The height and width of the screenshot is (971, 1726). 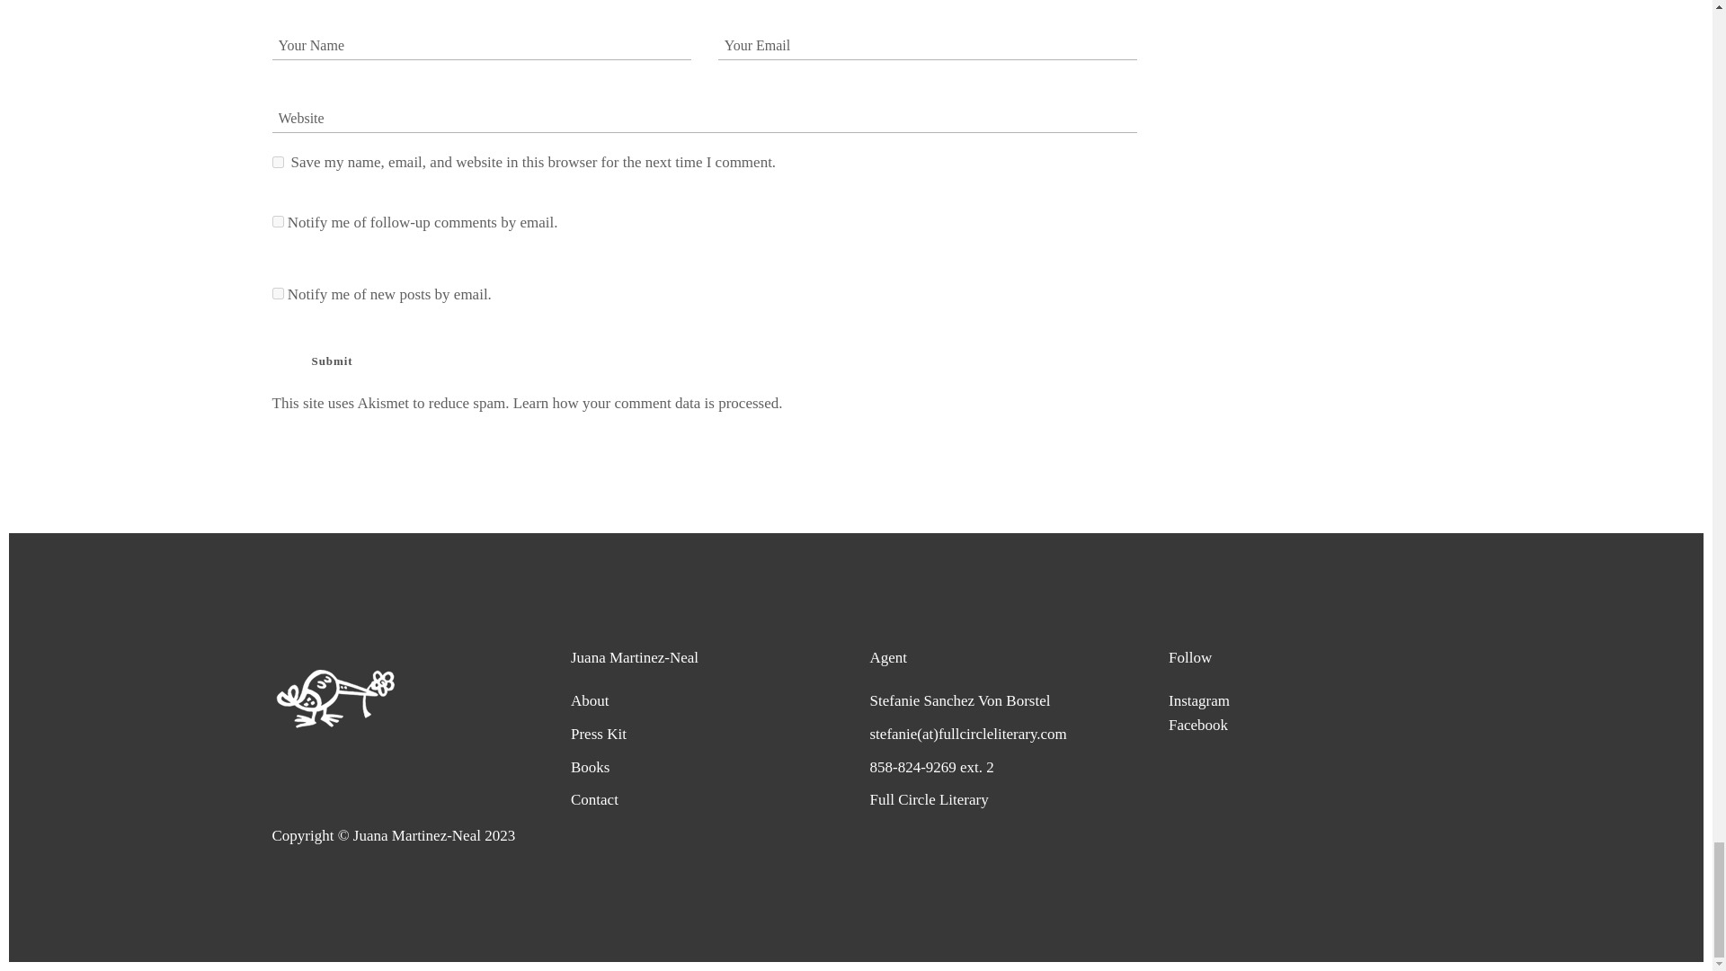 I want to click on subscribe, so click(x=277, y=221).